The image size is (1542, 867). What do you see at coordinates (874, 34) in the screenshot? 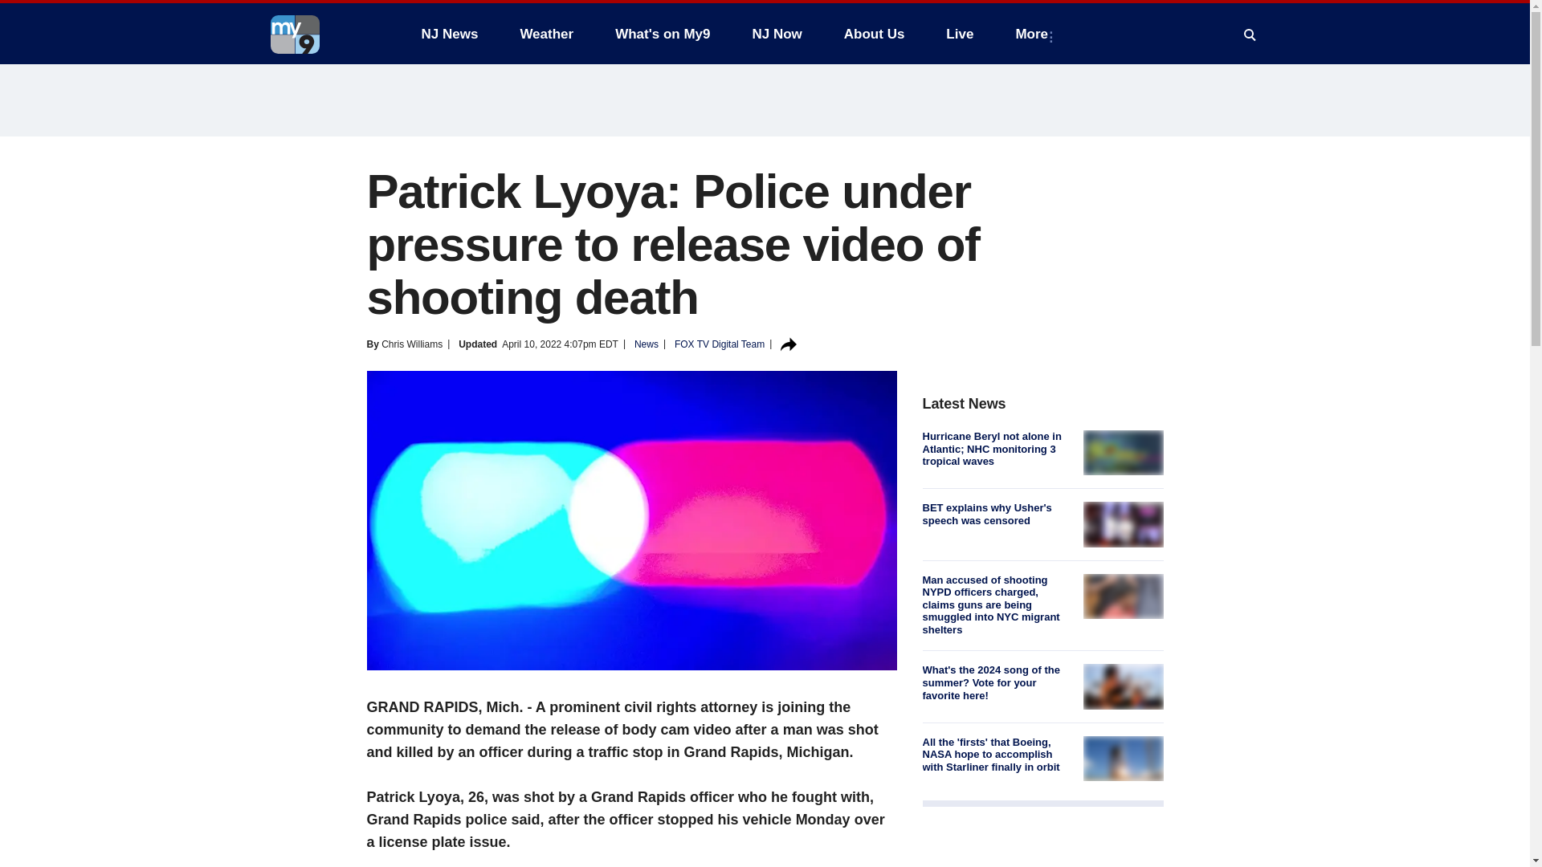
I see `About Us` at bounding box center [874, 34].